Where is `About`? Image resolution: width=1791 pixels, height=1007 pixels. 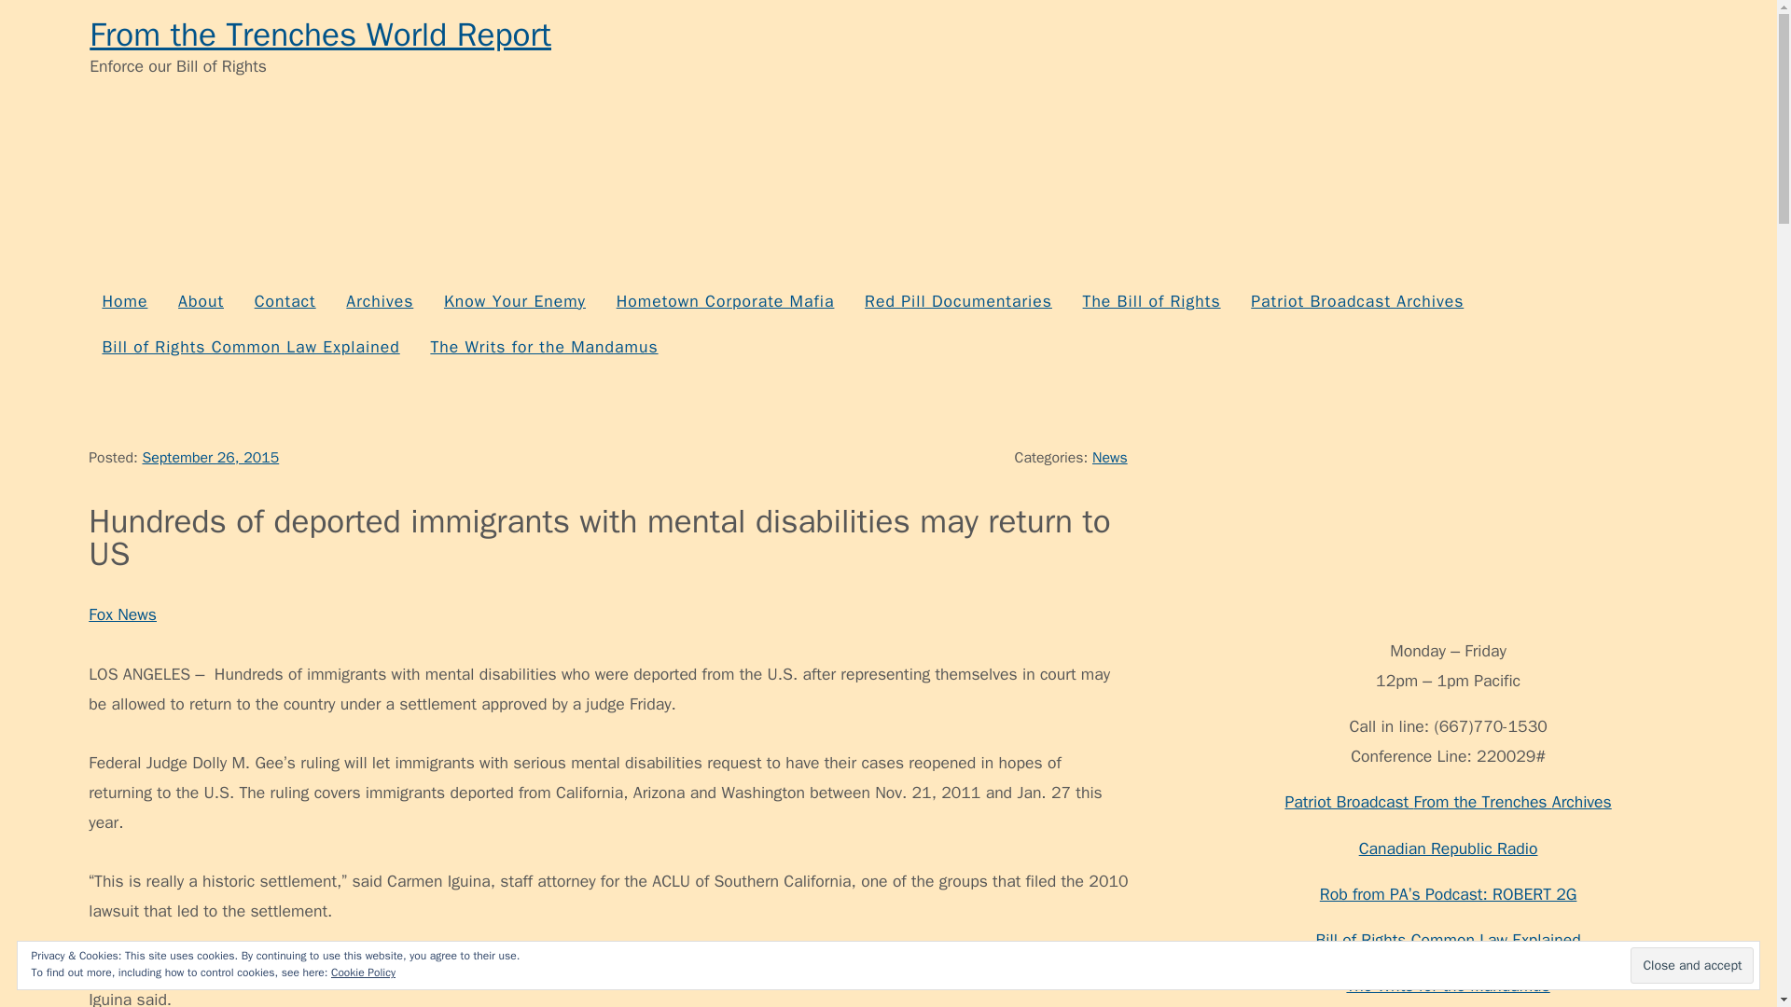 About is located at coordinates (201, 301).